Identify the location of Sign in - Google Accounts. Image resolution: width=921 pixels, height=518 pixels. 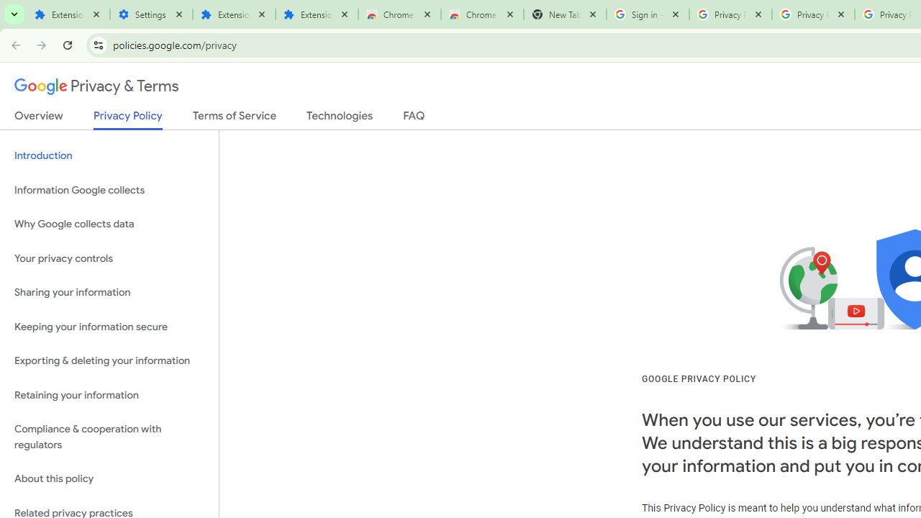
(648, 14).